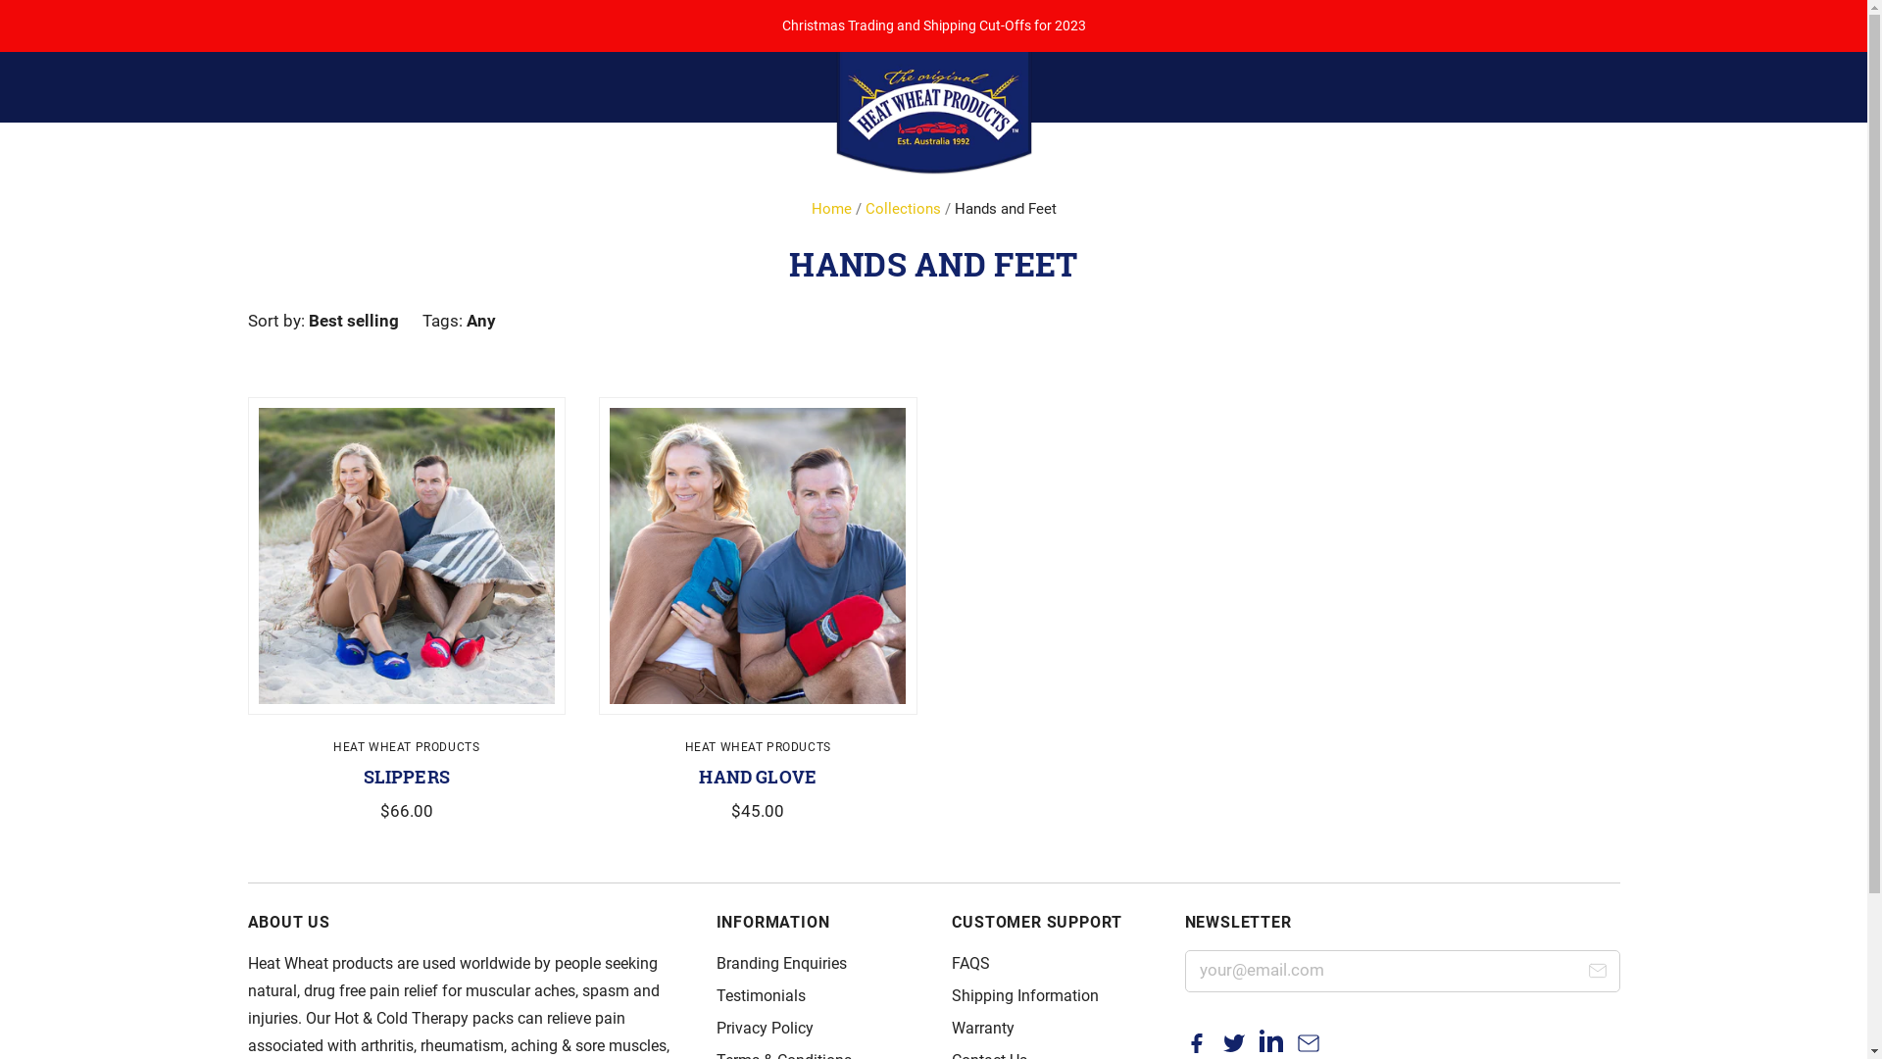  I want to click on HEAT WHEAT PRODUCTS, so click(406, 747).